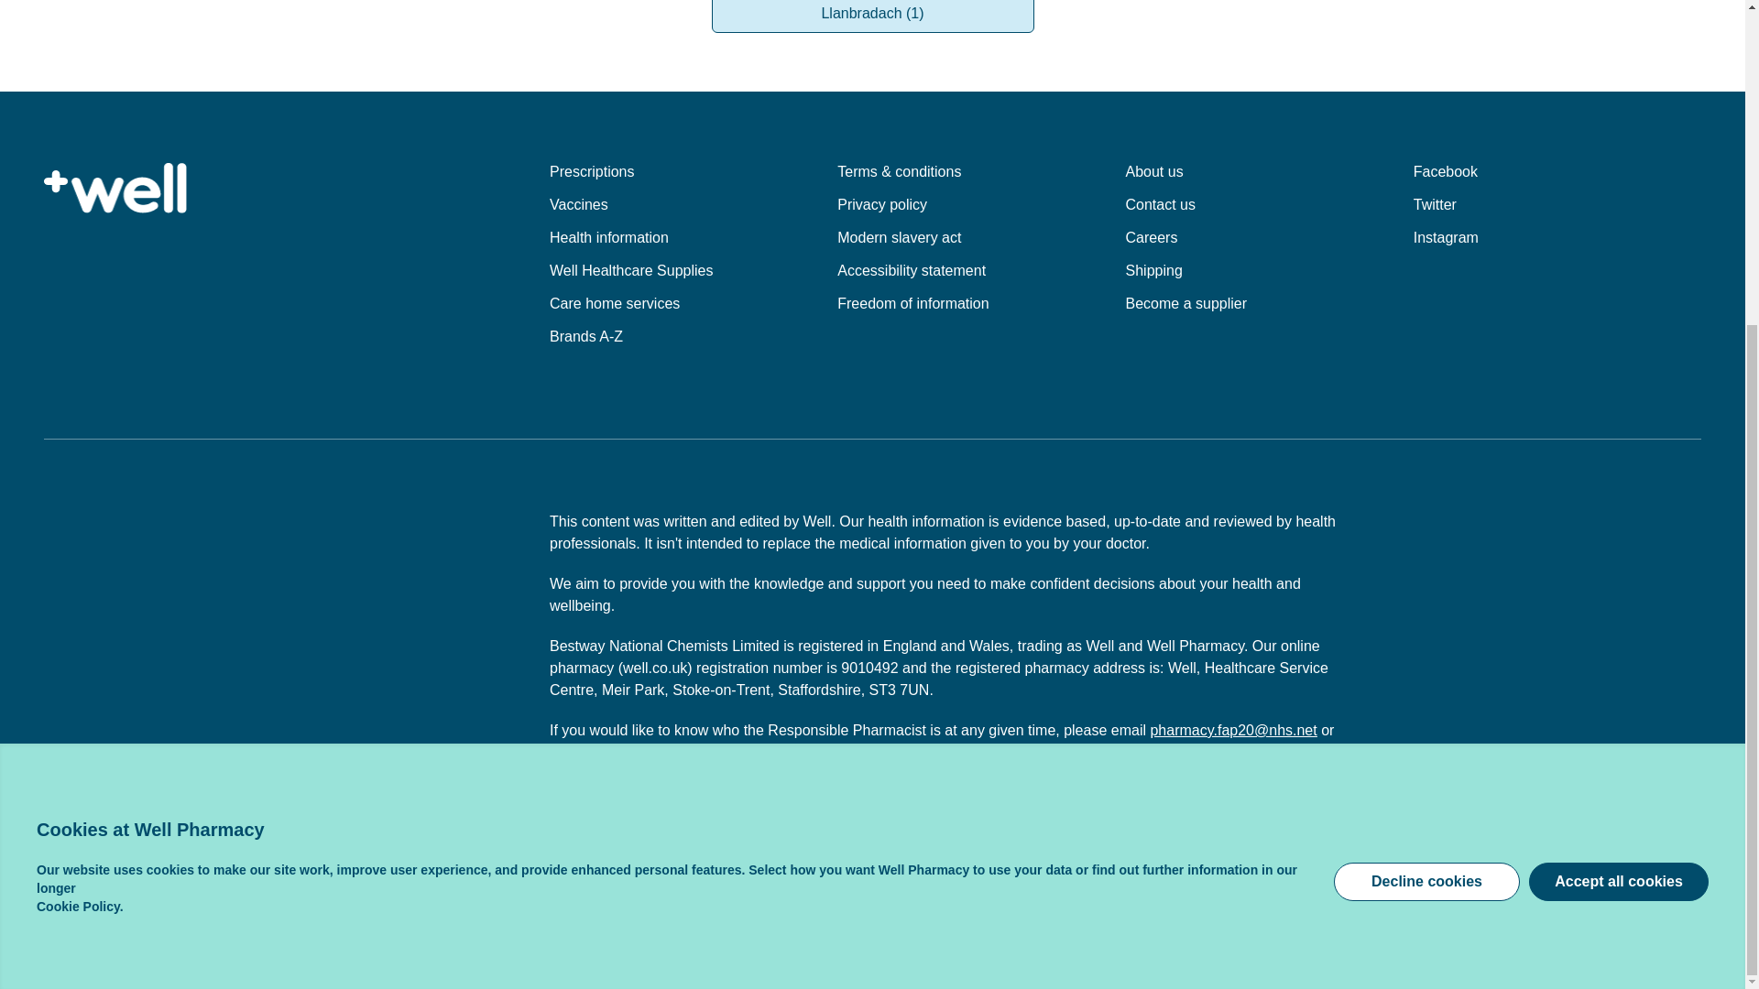  Describe the element at coordinates (1554, 238) in the screenshot. I see `Instagram` at that location.